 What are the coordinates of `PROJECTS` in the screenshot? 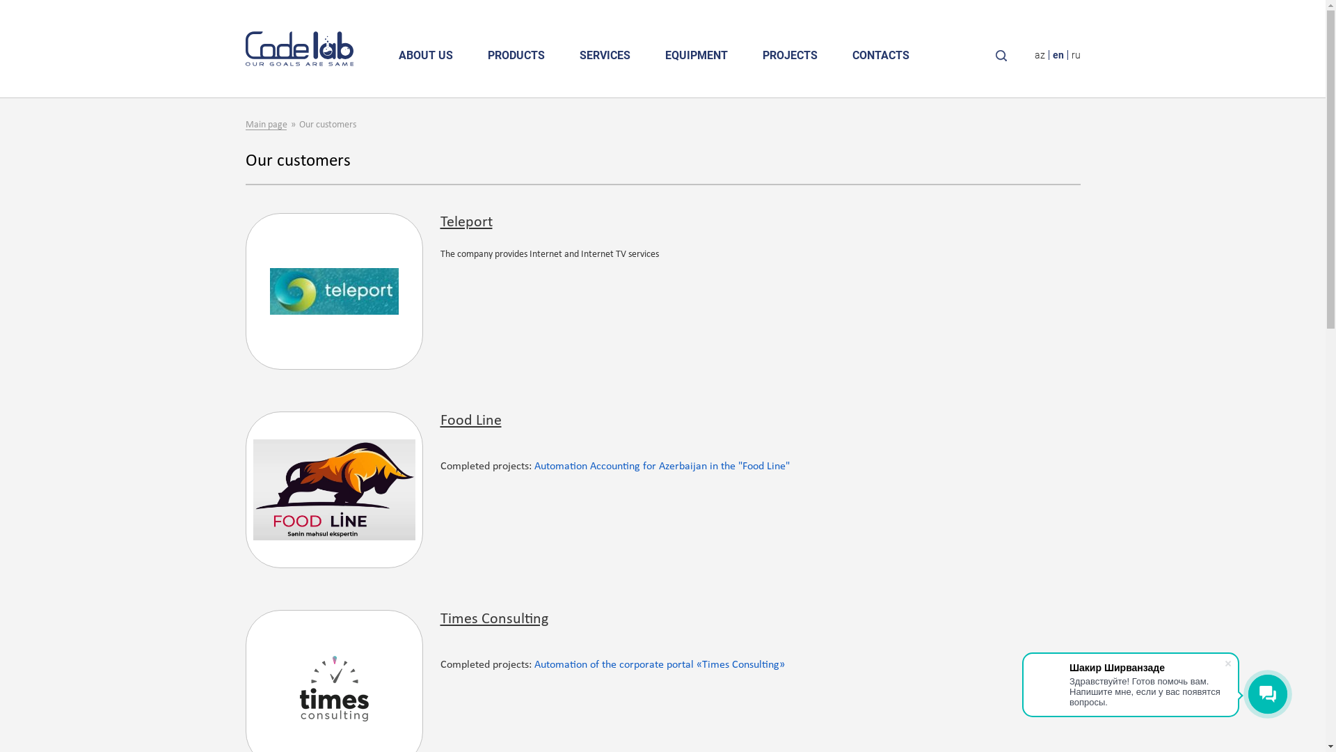 It's located at (789, 56).